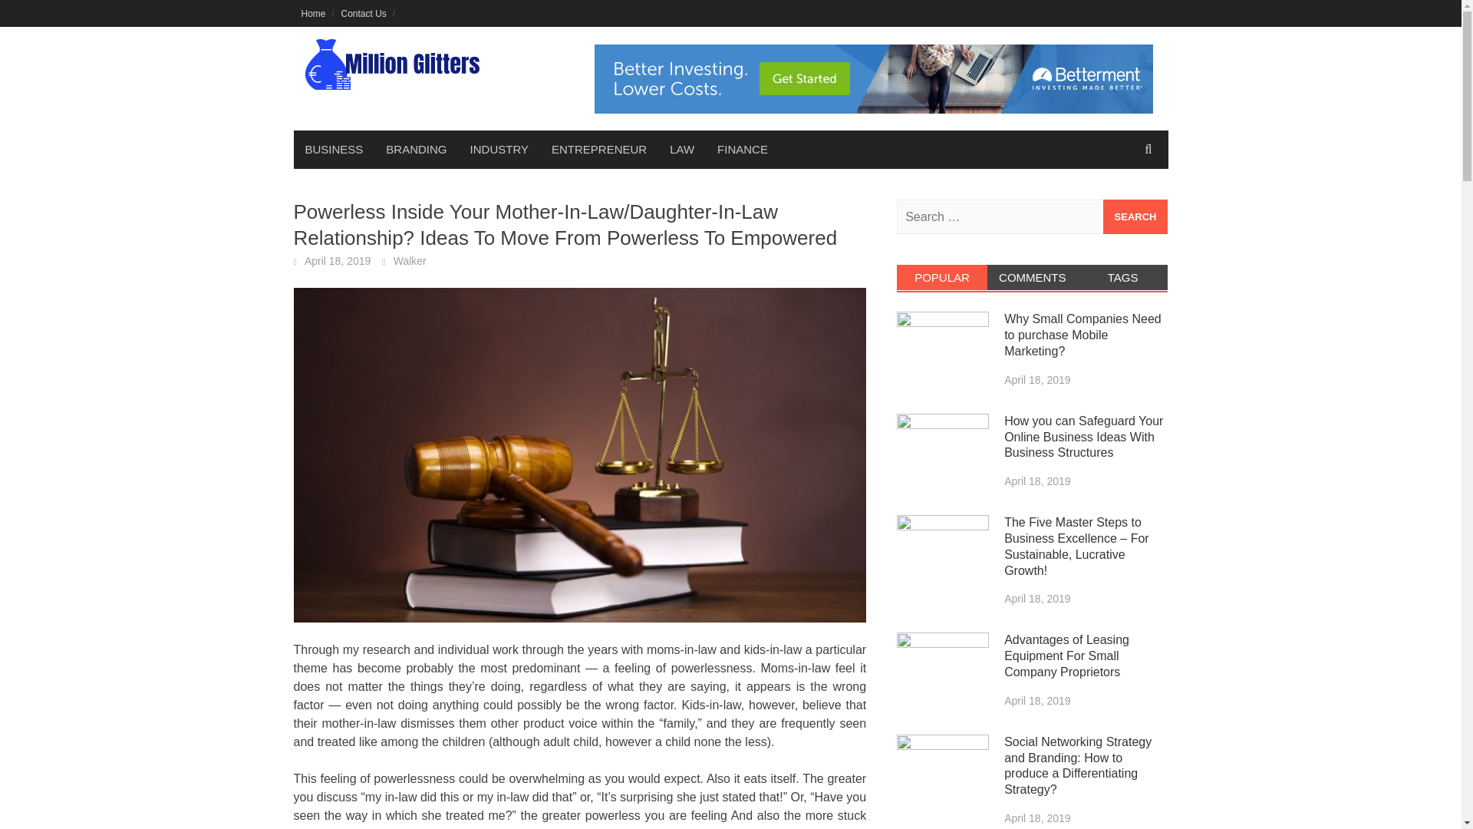 The width and height of the screenshot is (1473, 829). What do you see at coordinates (1135, 216) in the screenshot?
I see `Search` at bounding box center [1135, 216].